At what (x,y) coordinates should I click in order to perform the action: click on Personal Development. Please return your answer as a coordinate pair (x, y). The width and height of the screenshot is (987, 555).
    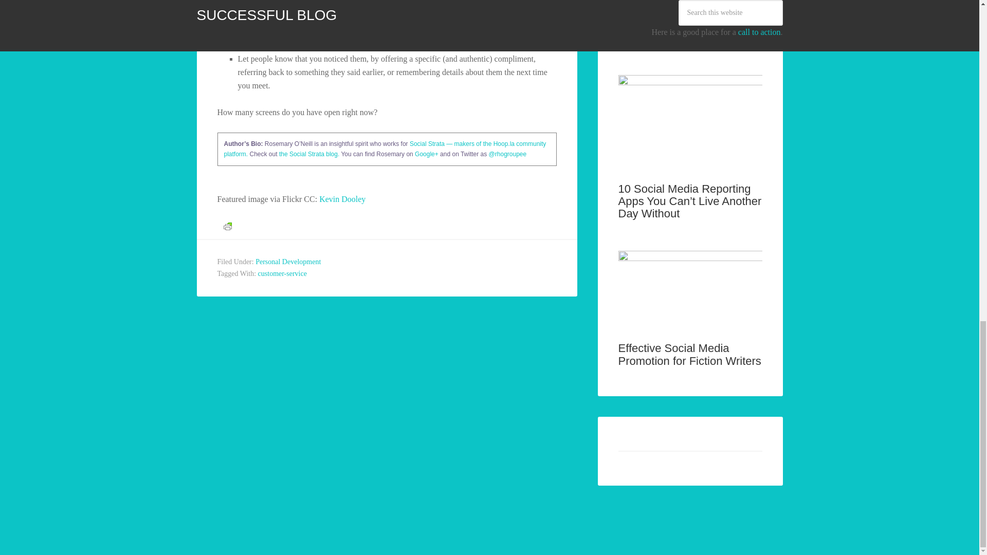
    Looking at the image, I should click on (288, 262).